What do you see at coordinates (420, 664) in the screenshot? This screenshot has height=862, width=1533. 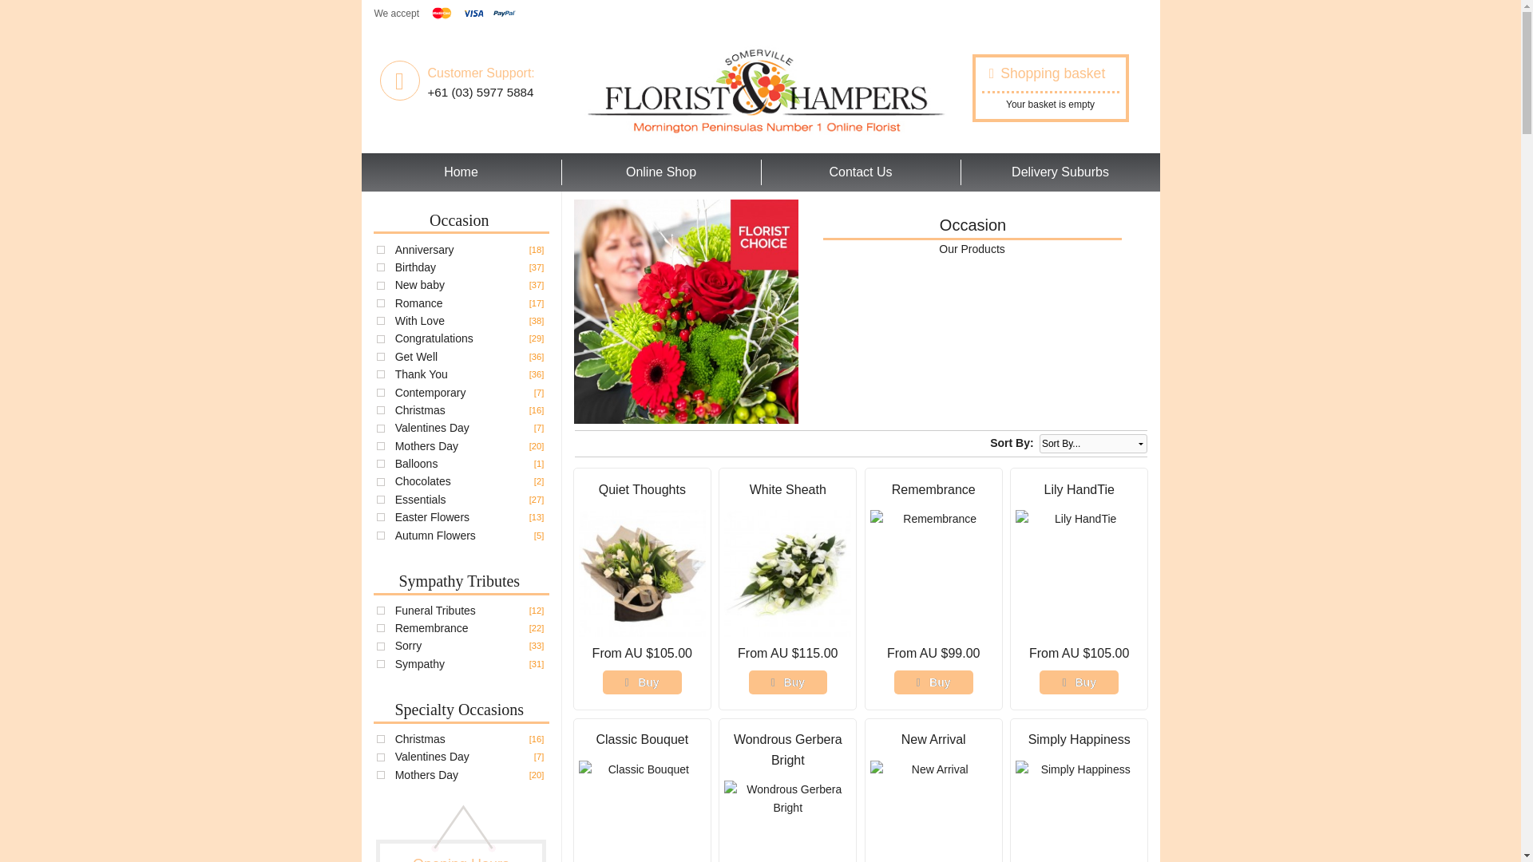 I see `Sympathy
[31]` at bounding box center [420, 664].